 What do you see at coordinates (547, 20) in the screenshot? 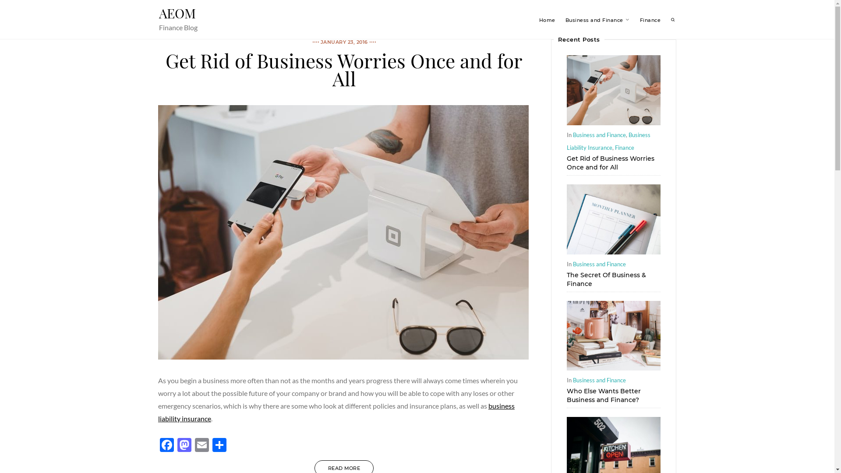
I see `Home` at bounding box center [547, 20].